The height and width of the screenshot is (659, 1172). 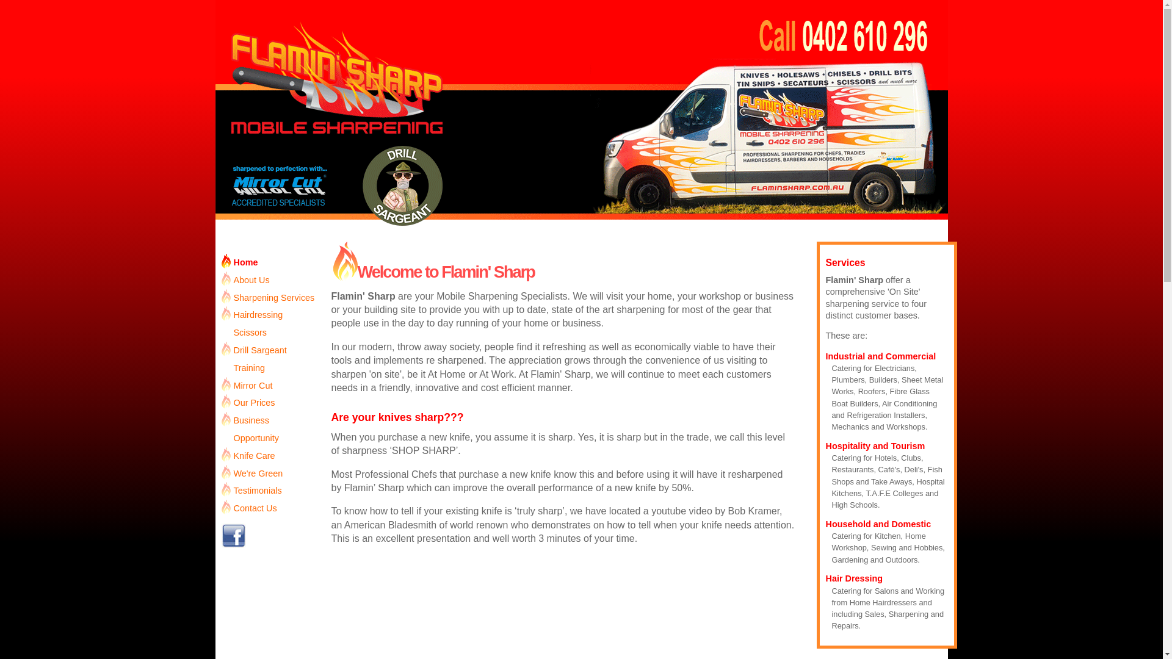 What do you see at coordinates (269, 298) in the screenshot?
I see `Sharpening Services` at bounding box center [269, 298].